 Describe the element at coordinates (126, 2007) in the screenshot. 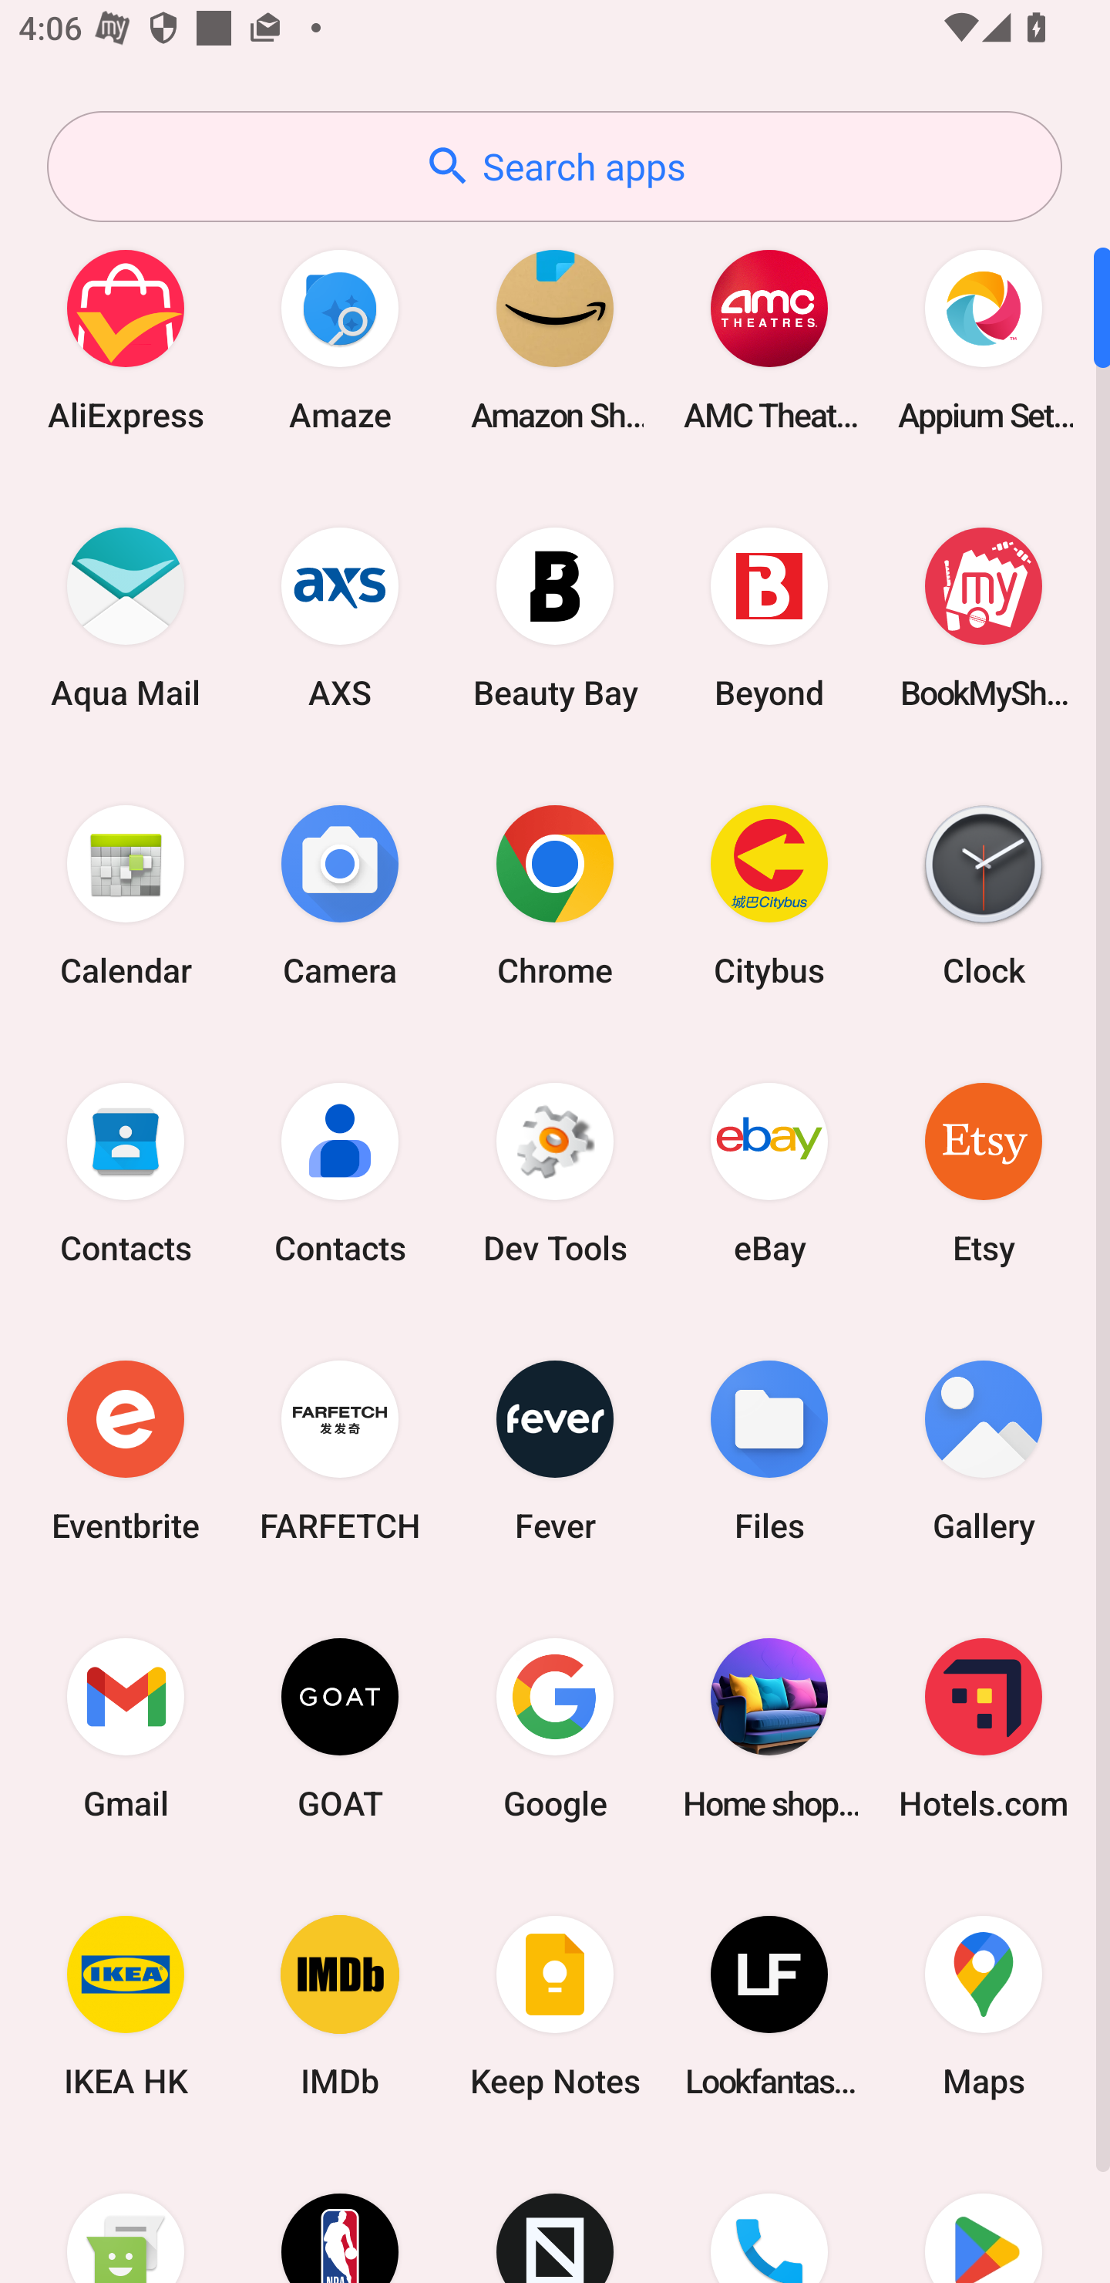

I see `IKEA HK` at that location.